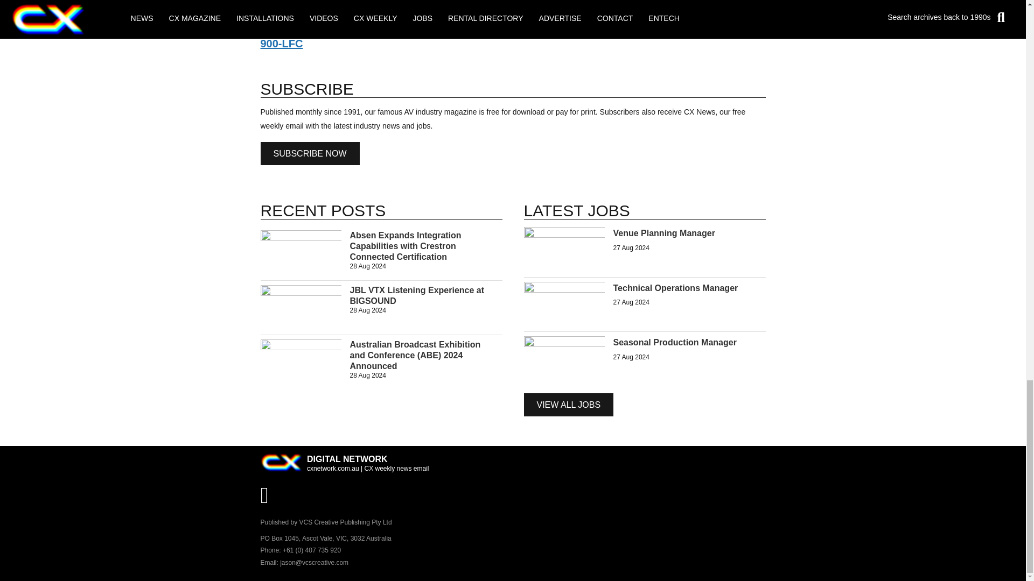 This screenshot has height=581, width=1034. What do you see at coordinates (563, 303) in the screenshot?
I see `Technical Operations Manager` at bounding box center [563, 303].